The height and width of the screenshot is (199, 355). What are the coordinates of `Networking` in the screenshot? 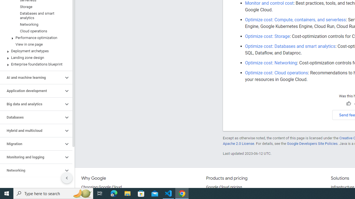 It's located at (35, 24).